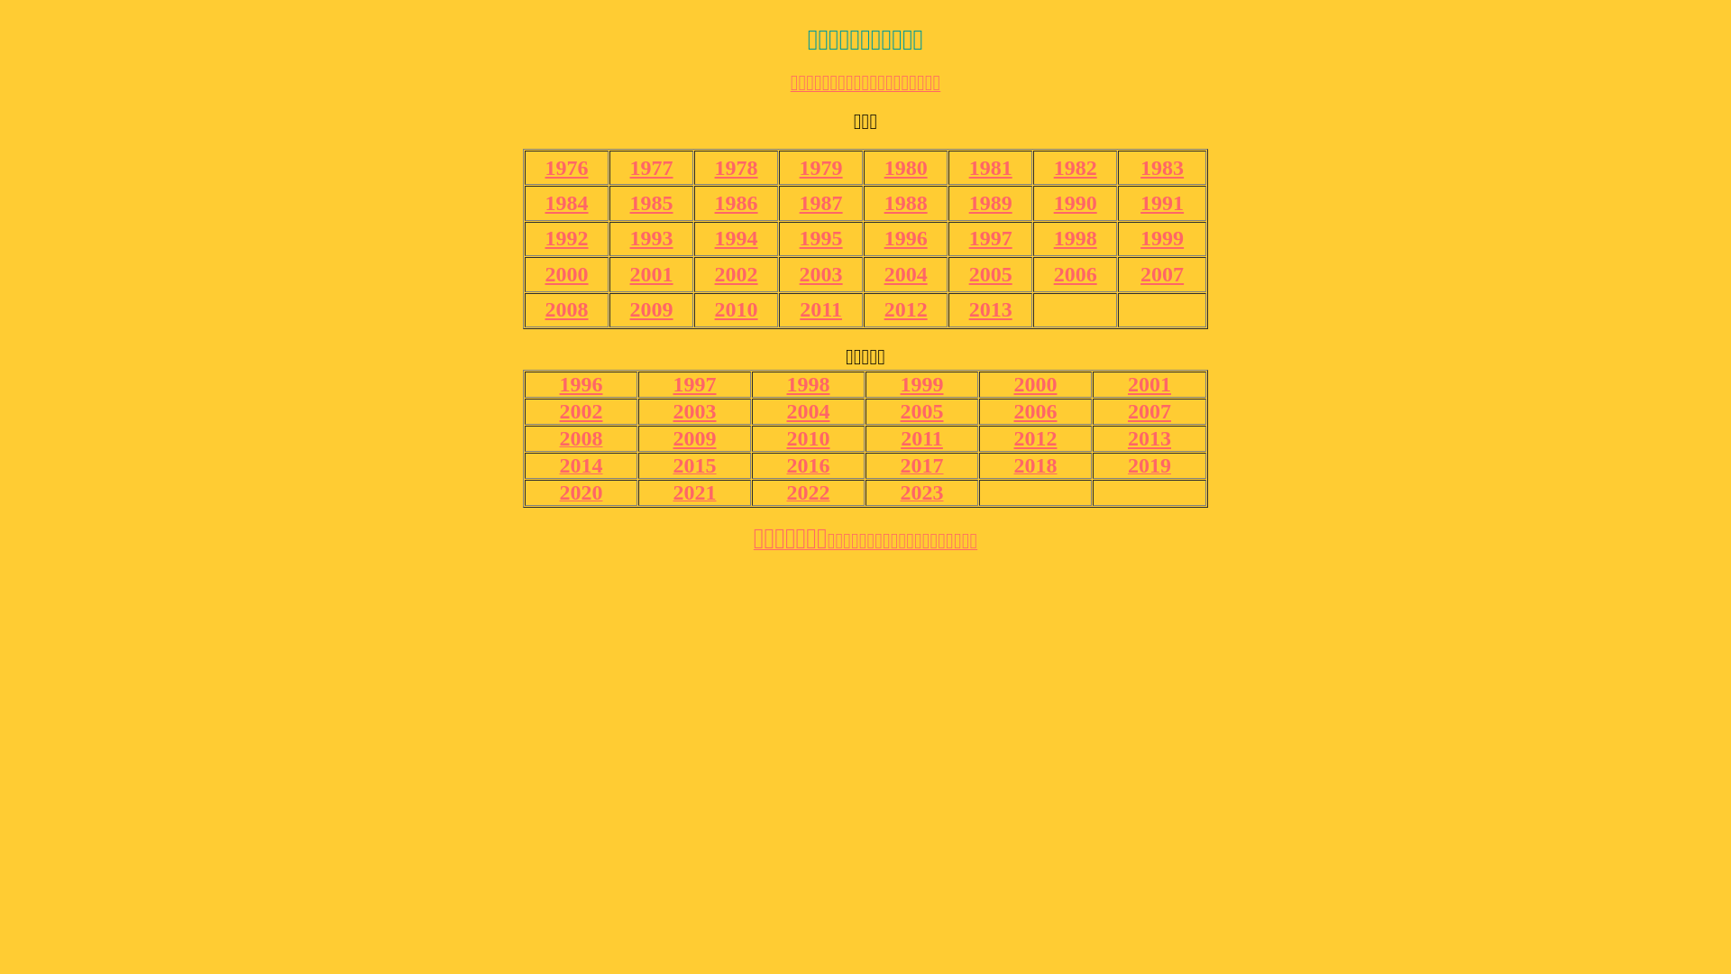 The width and height of the screenshot is (1731, 974). What do you see at coordinates (1162, 168) in the screenshot?
I see `1983` at bounding box center [1162, 168].